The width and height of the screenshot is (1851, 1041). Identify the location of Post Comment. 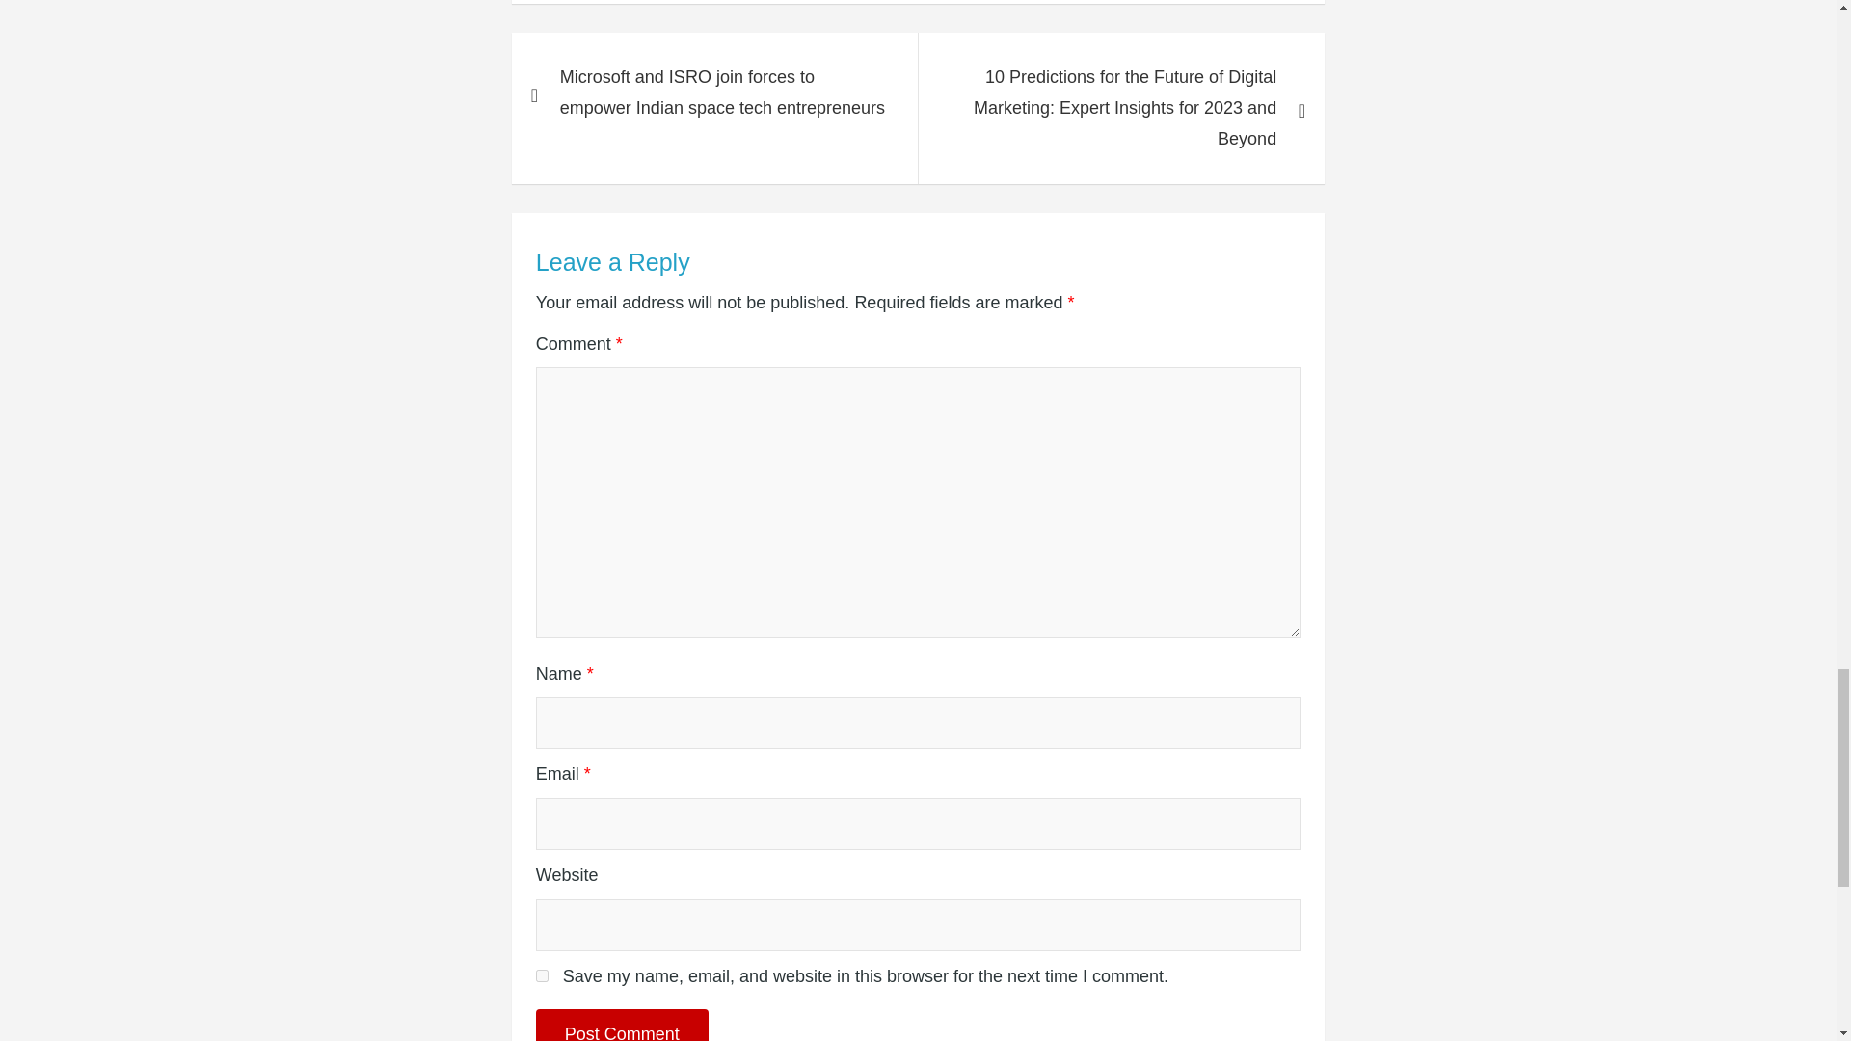
(623, 1025).